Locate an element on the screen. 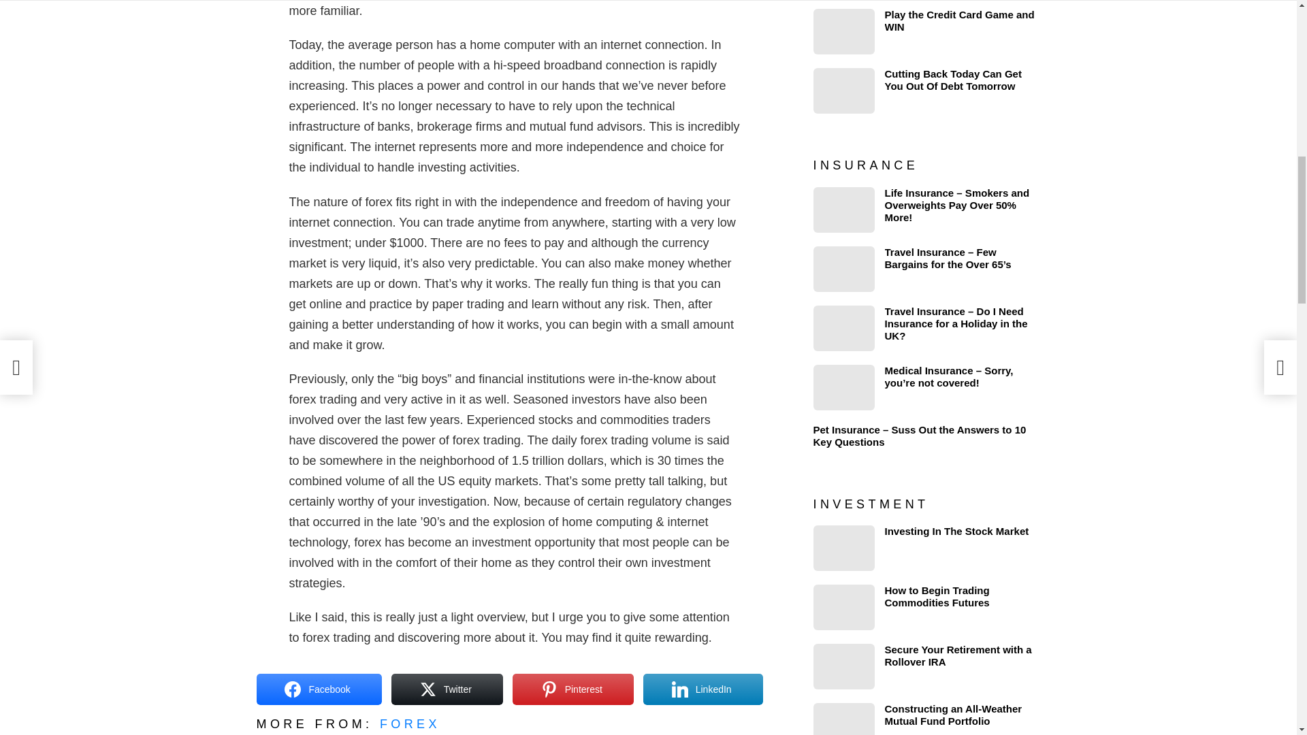 Image resolution: width=1307 pixels, height=735 pixels. Facebook is located at coordinates (319, 689).